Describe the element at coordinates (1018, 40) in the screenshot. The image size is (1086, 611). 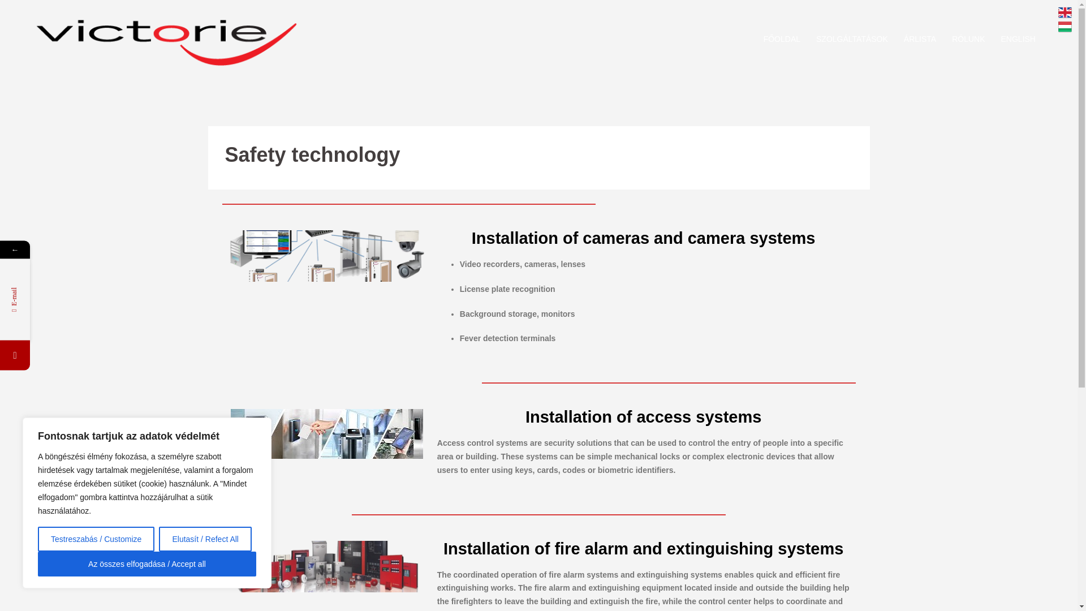
I see `ENGLISH` at that location.